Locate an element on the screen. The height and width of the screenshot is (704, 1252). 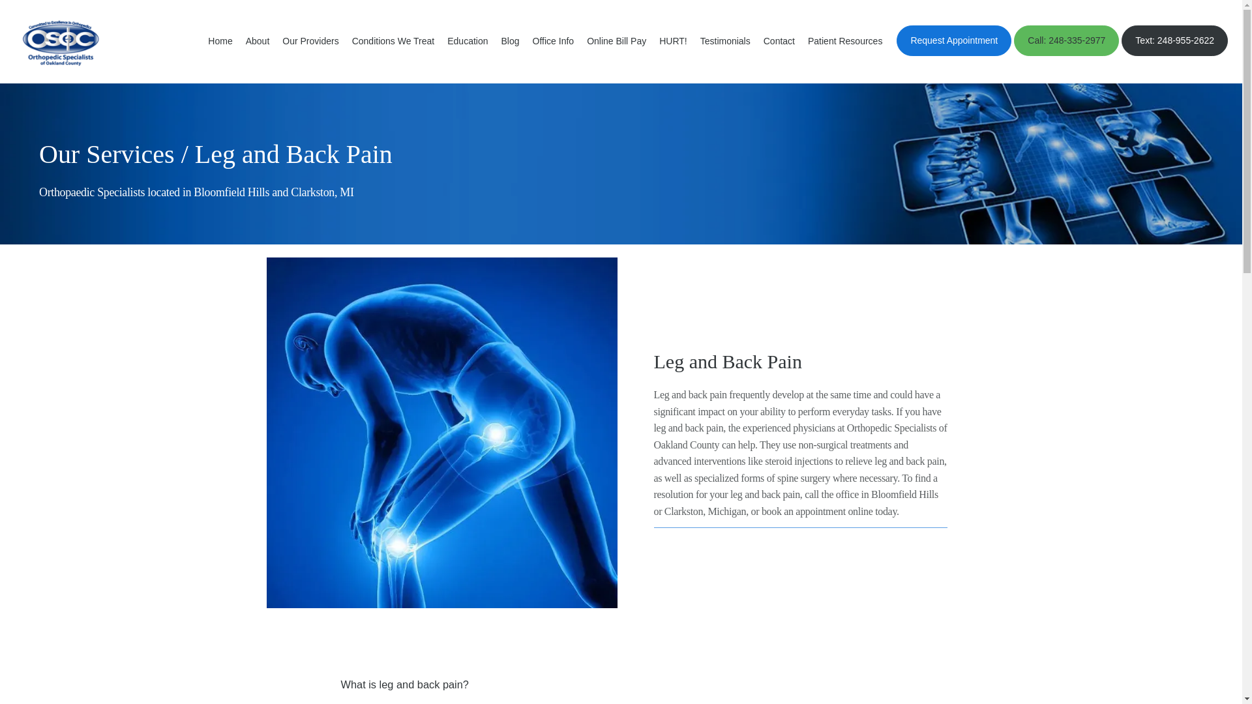
Contact is located at coordinates (779, 41).